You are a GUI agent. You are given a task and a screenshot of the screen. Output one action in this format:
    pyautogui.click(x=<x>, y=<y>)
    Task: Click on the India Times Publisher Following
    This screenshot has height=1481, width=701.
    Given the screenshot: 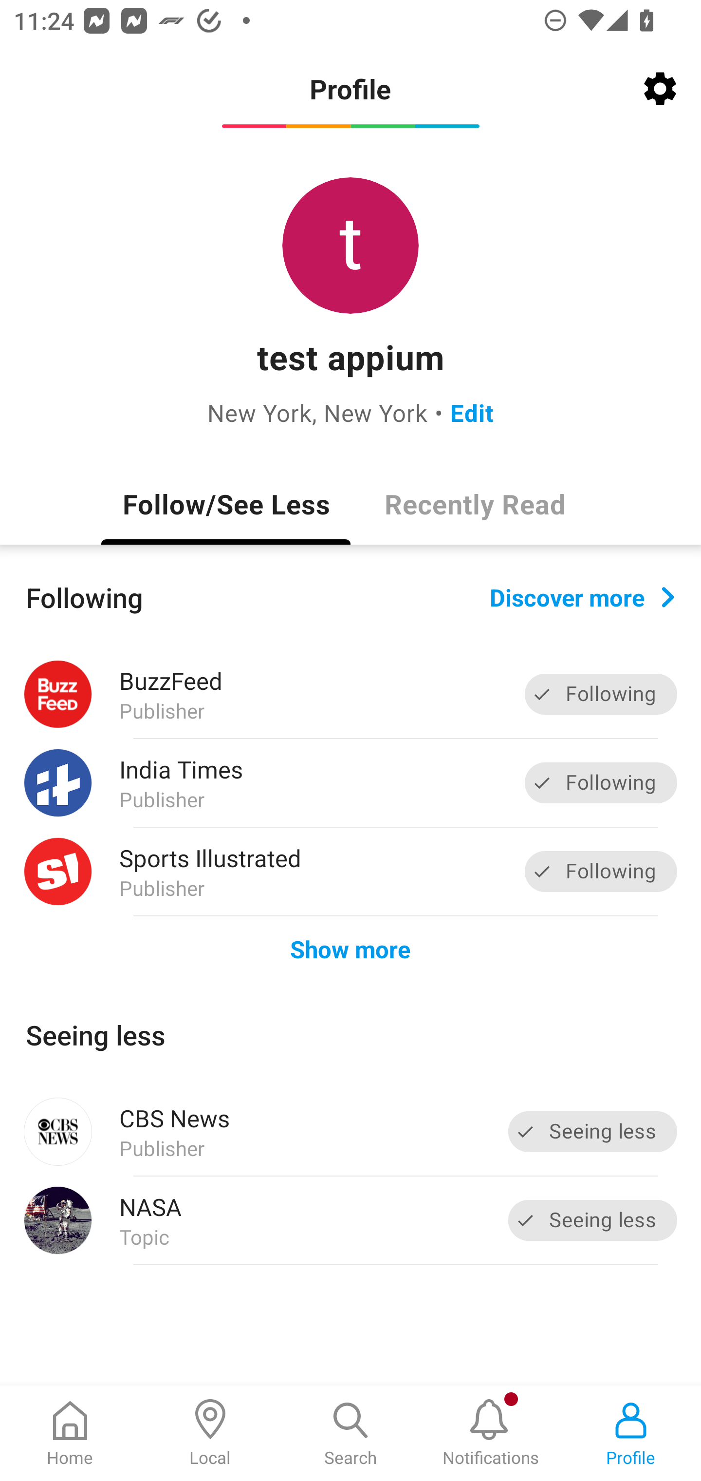 What is the action you would take?
    pyautogui.click(x=350, y=783)
    